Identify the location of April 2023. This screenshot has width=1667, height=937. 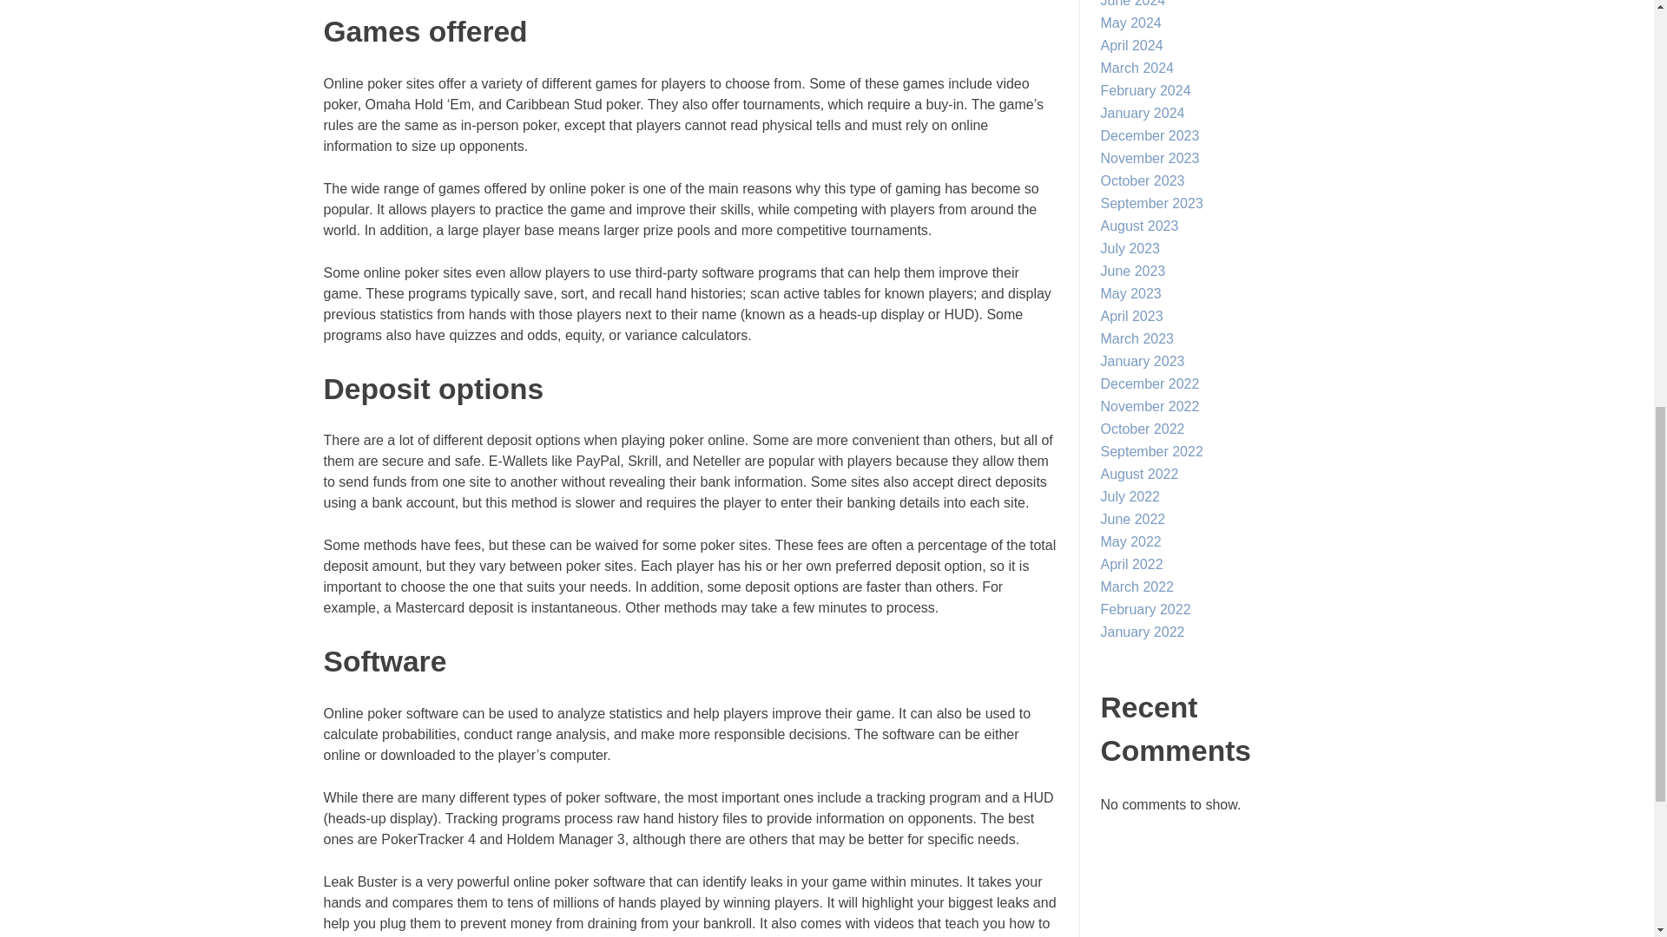
(1132, 316).